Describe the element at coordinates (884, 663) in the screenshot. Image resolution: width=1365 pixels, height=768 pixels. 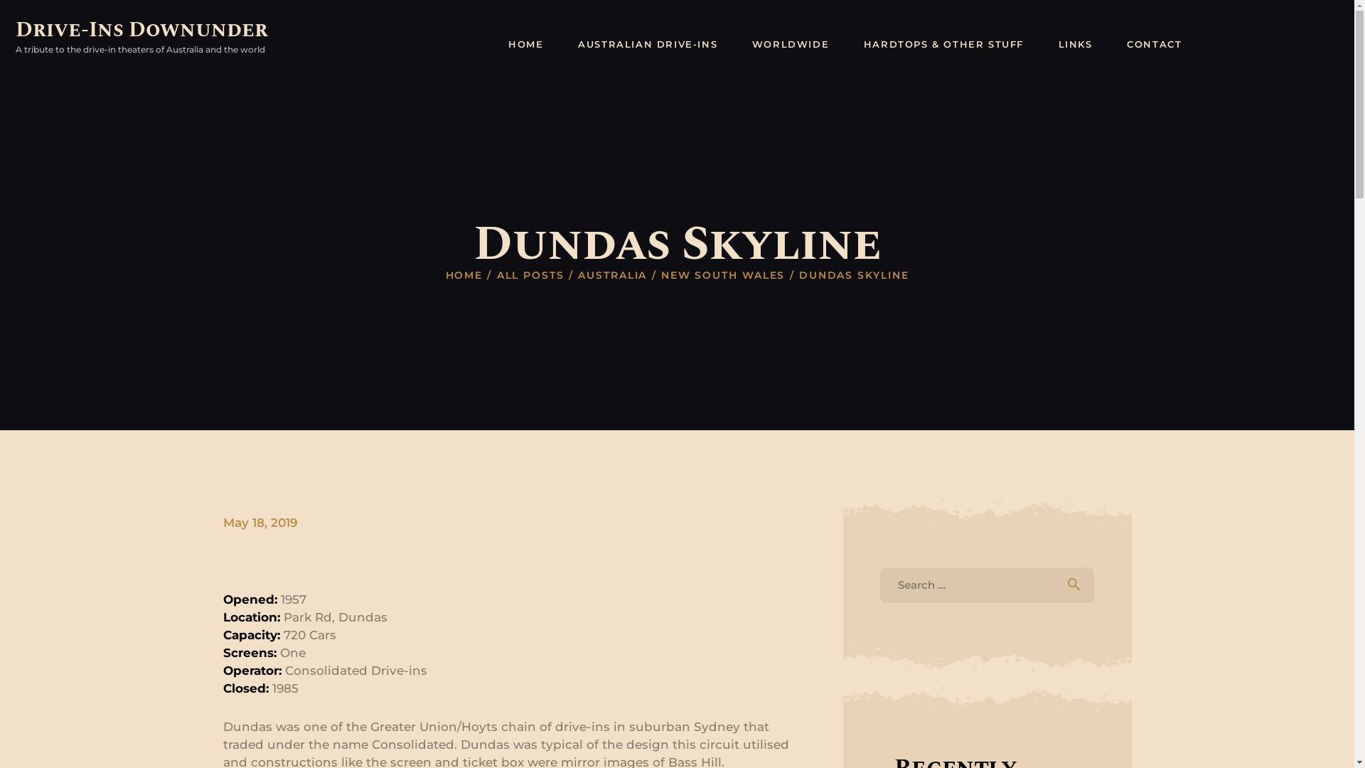
I see `Links` at that location.